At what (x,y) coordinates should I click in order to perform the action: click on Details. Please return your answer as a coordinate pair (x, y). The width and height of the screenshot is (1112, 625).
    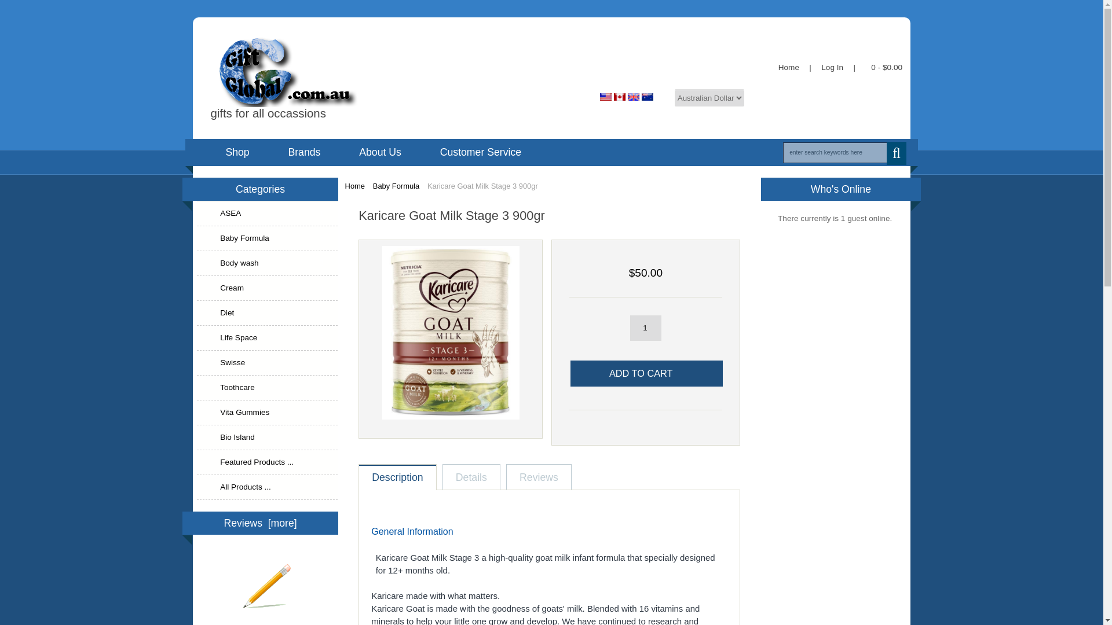
    Looking at the image, I should click on (471, 477).